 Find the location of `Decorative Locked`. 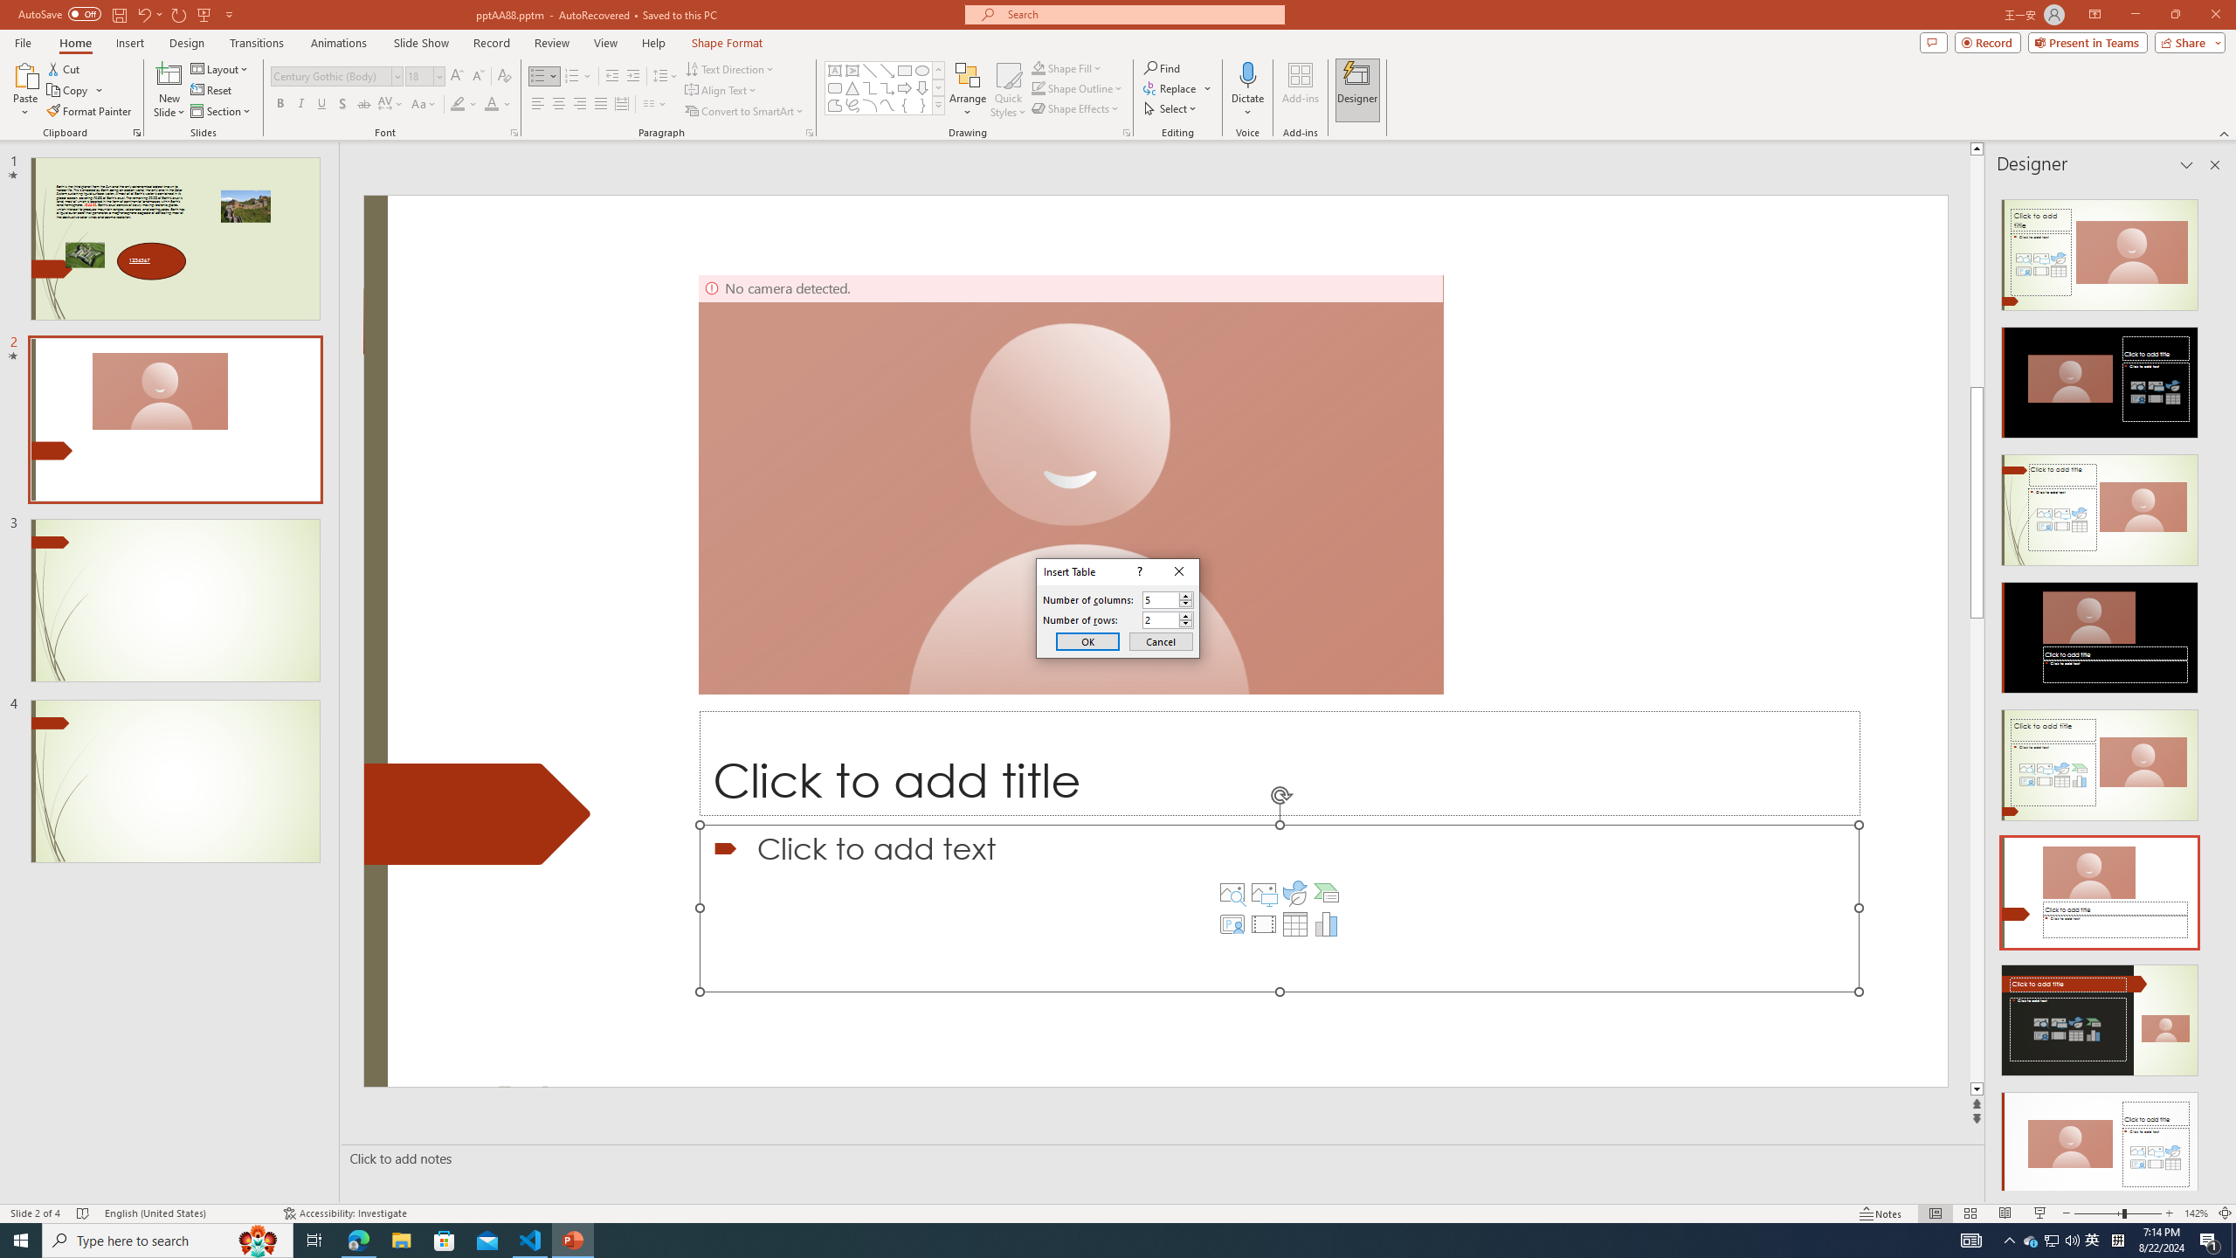

Decorative Locked is located at coordinates (477, 814).